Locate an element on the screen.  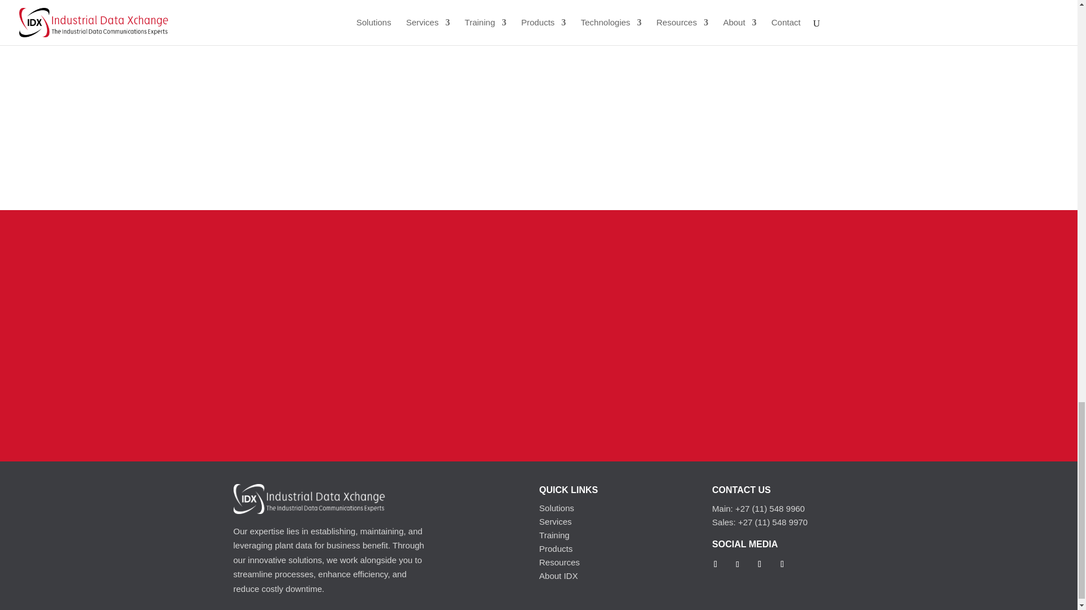
Follow on Twitter is located at coordinates (759, 564).